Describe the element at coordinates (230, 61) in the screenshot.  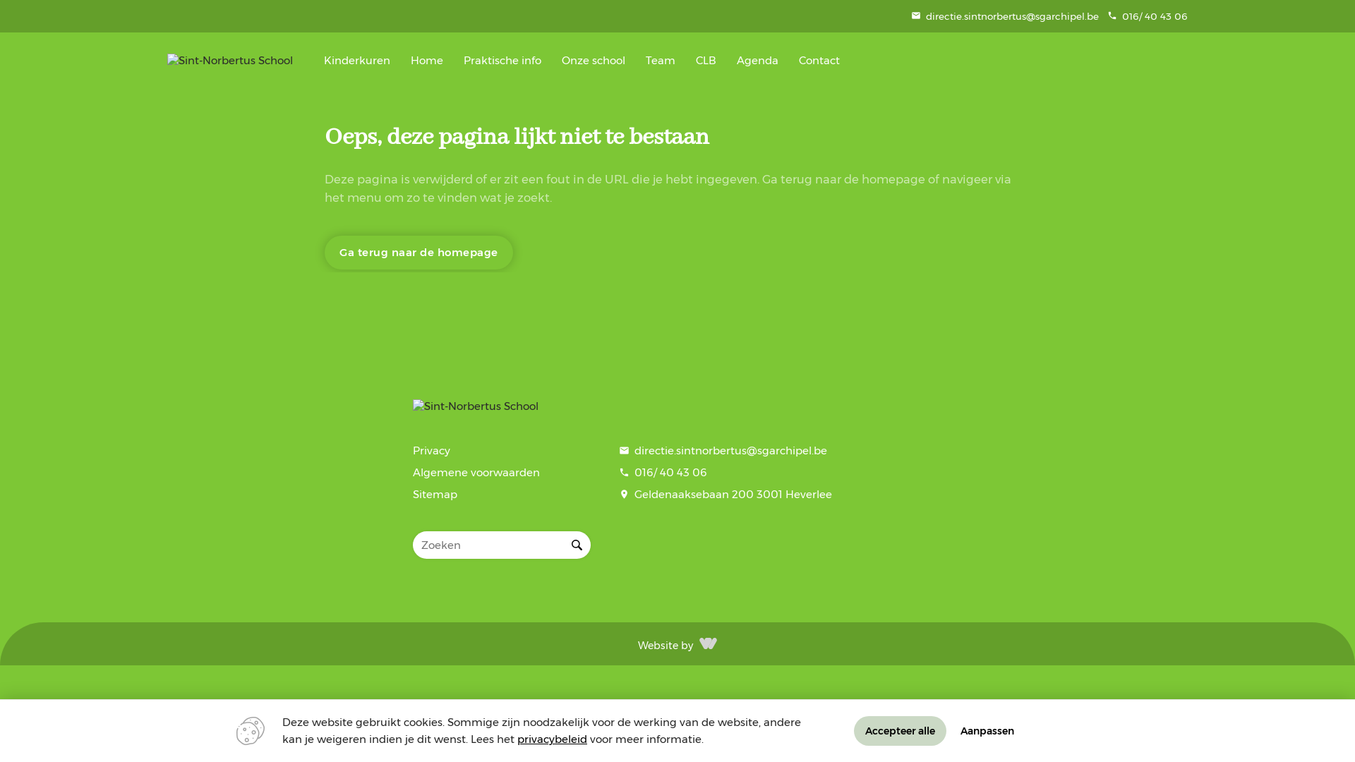
I see `Sint-Norbertus School` at that location.